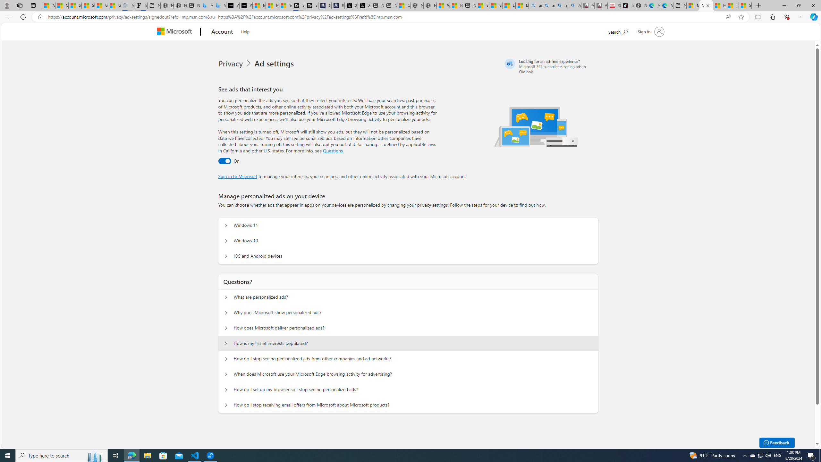 This screenshot has width=821, height=462. I want to click on I Gained 20 Pounds of Muscle in 30 Days! | Watch, so click(732, 5).